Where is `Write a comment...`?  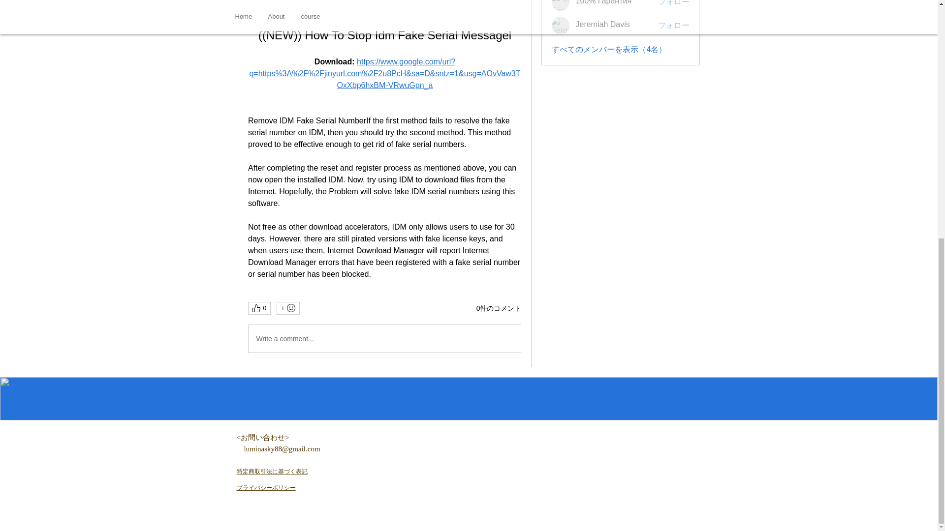
Write a comment... is located at coordinates (384, 338).